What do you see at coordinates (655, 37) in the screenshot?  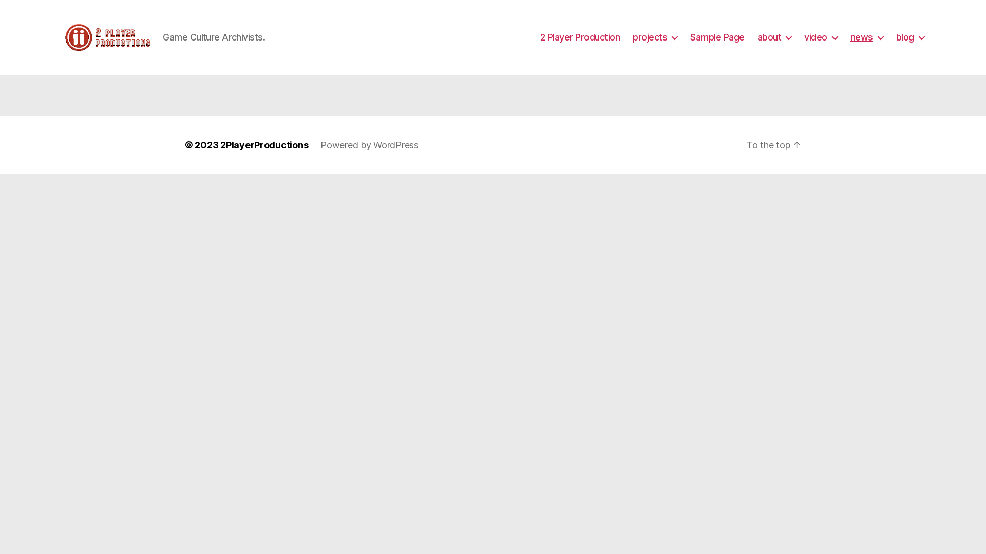 I see `projects` at bounding box center [655, 37].